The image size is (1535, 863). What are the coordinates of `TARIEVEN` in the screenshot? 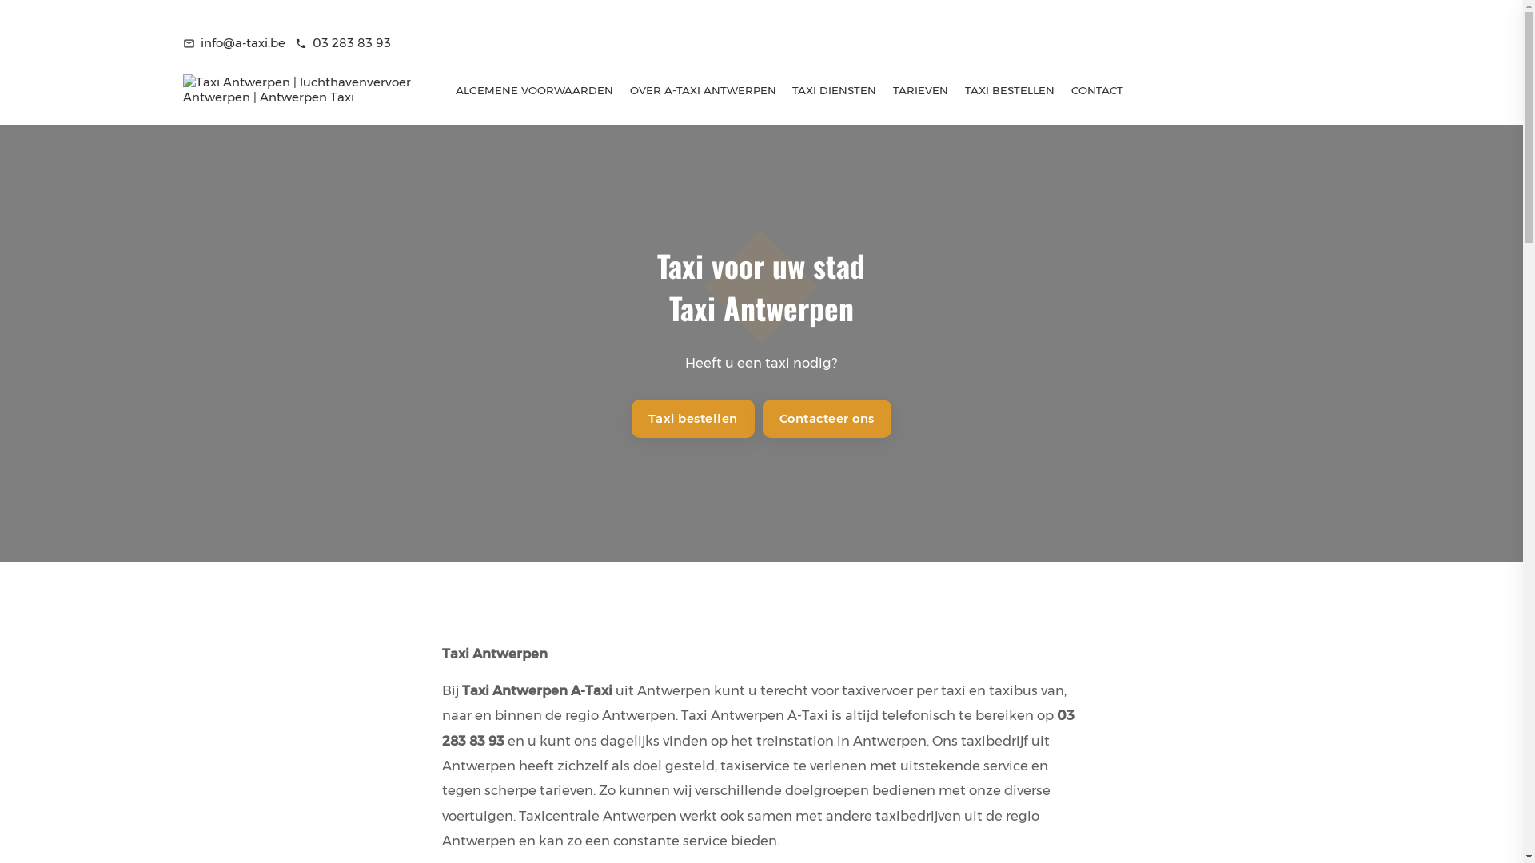 It's located at (921, 90).